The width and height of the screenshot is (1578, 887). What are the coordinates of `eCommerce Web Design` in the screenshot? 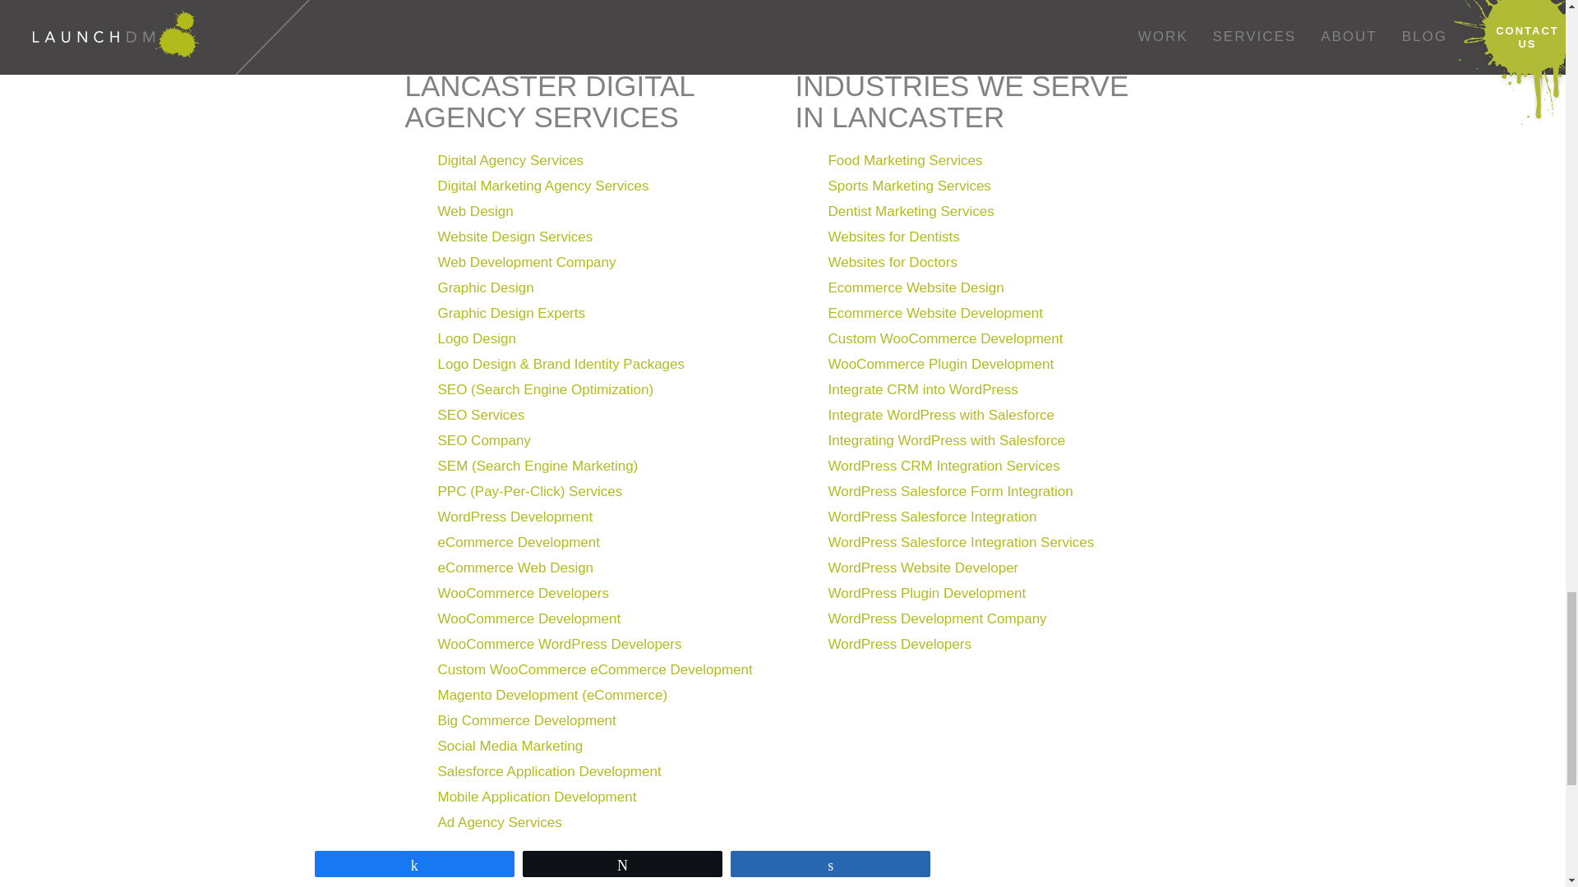 It's located at (514, 567).